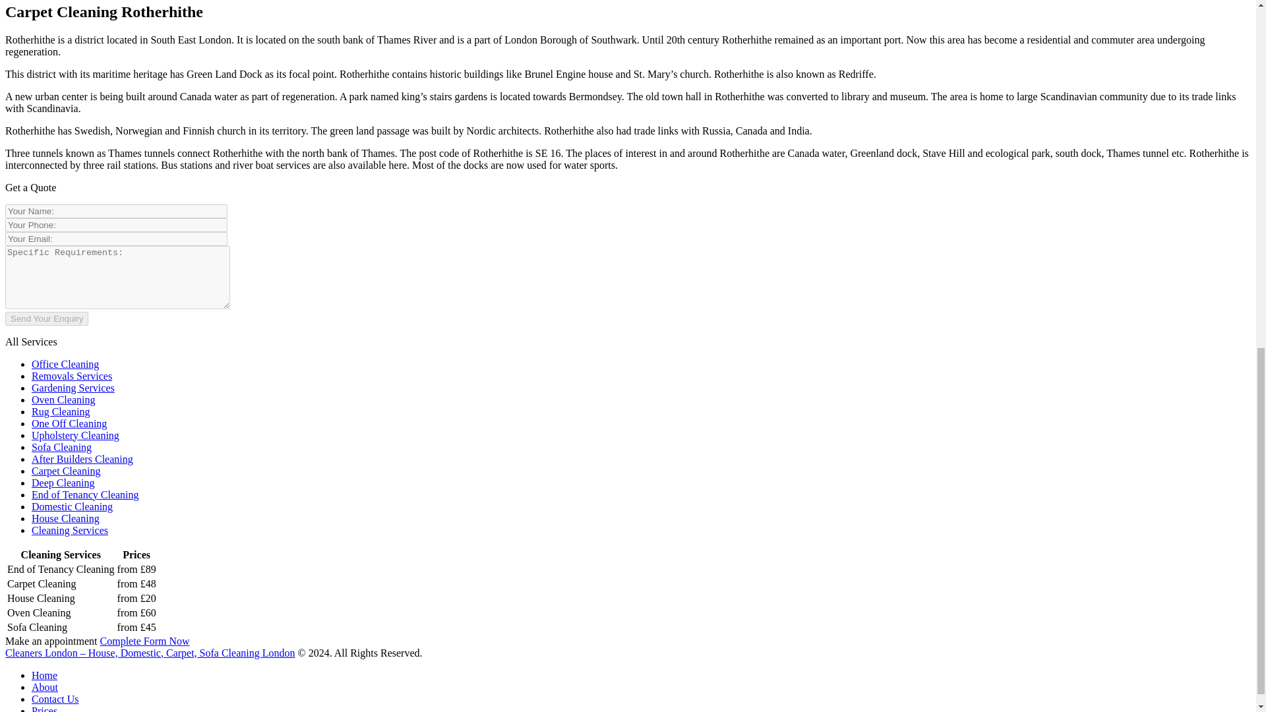  What do you see at coordinates (55, 699) in the screenshot?
I see `Contact Us` at bounding box center [55, 699].